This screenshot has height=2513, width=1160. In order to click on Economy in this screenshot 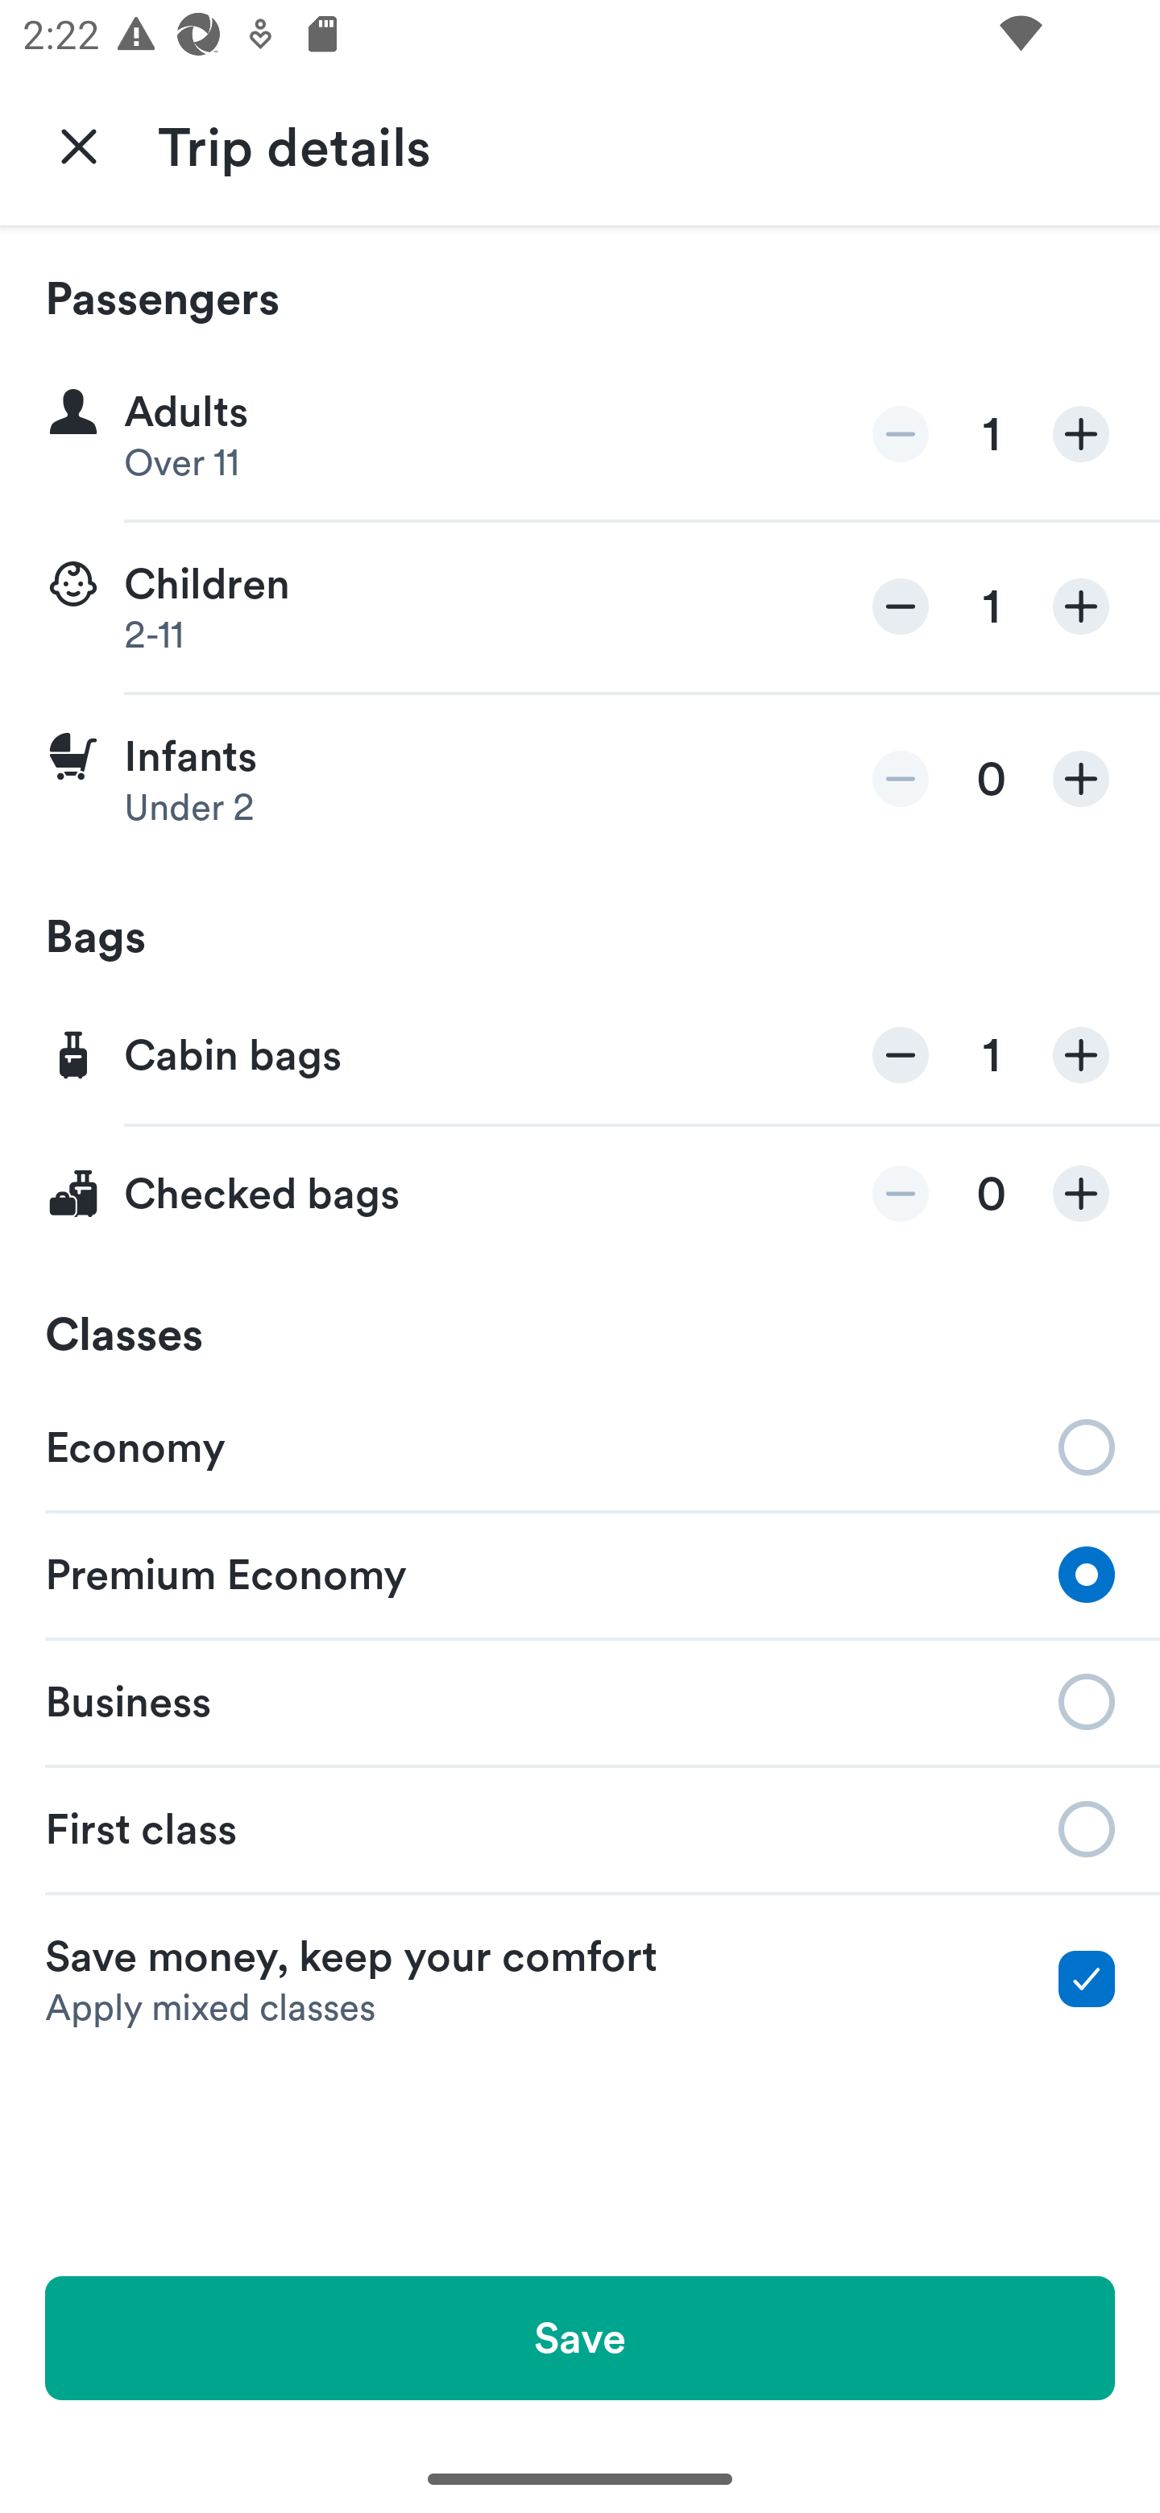, I will do `click(580, 1445)`.